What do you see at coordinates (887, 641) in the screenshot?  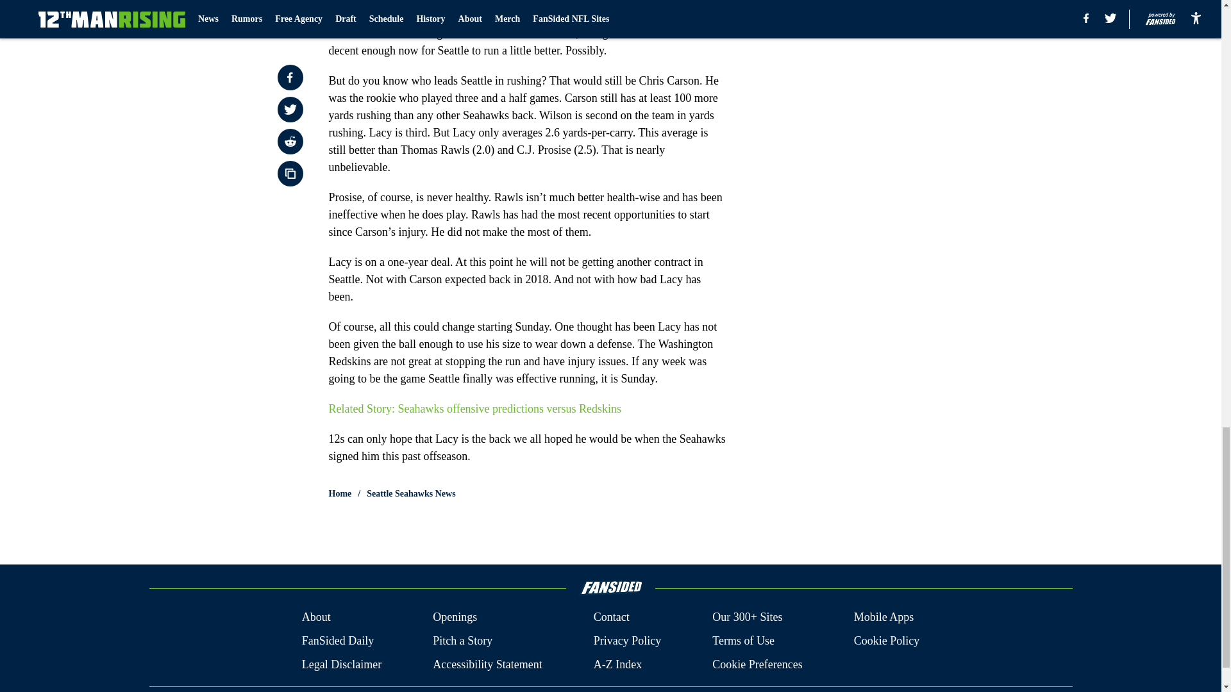 I see `Cookie Policy` at bounding box center [887, 641].